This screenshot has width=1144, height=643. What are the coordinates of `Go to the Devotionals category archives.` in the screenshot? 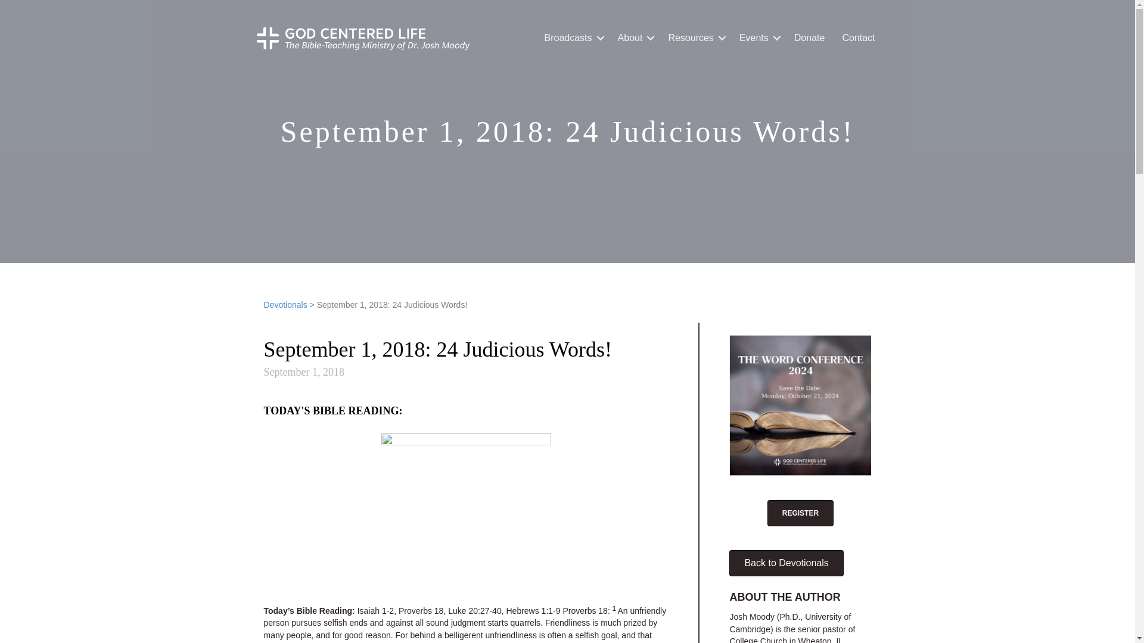 It's located at (285, 305).